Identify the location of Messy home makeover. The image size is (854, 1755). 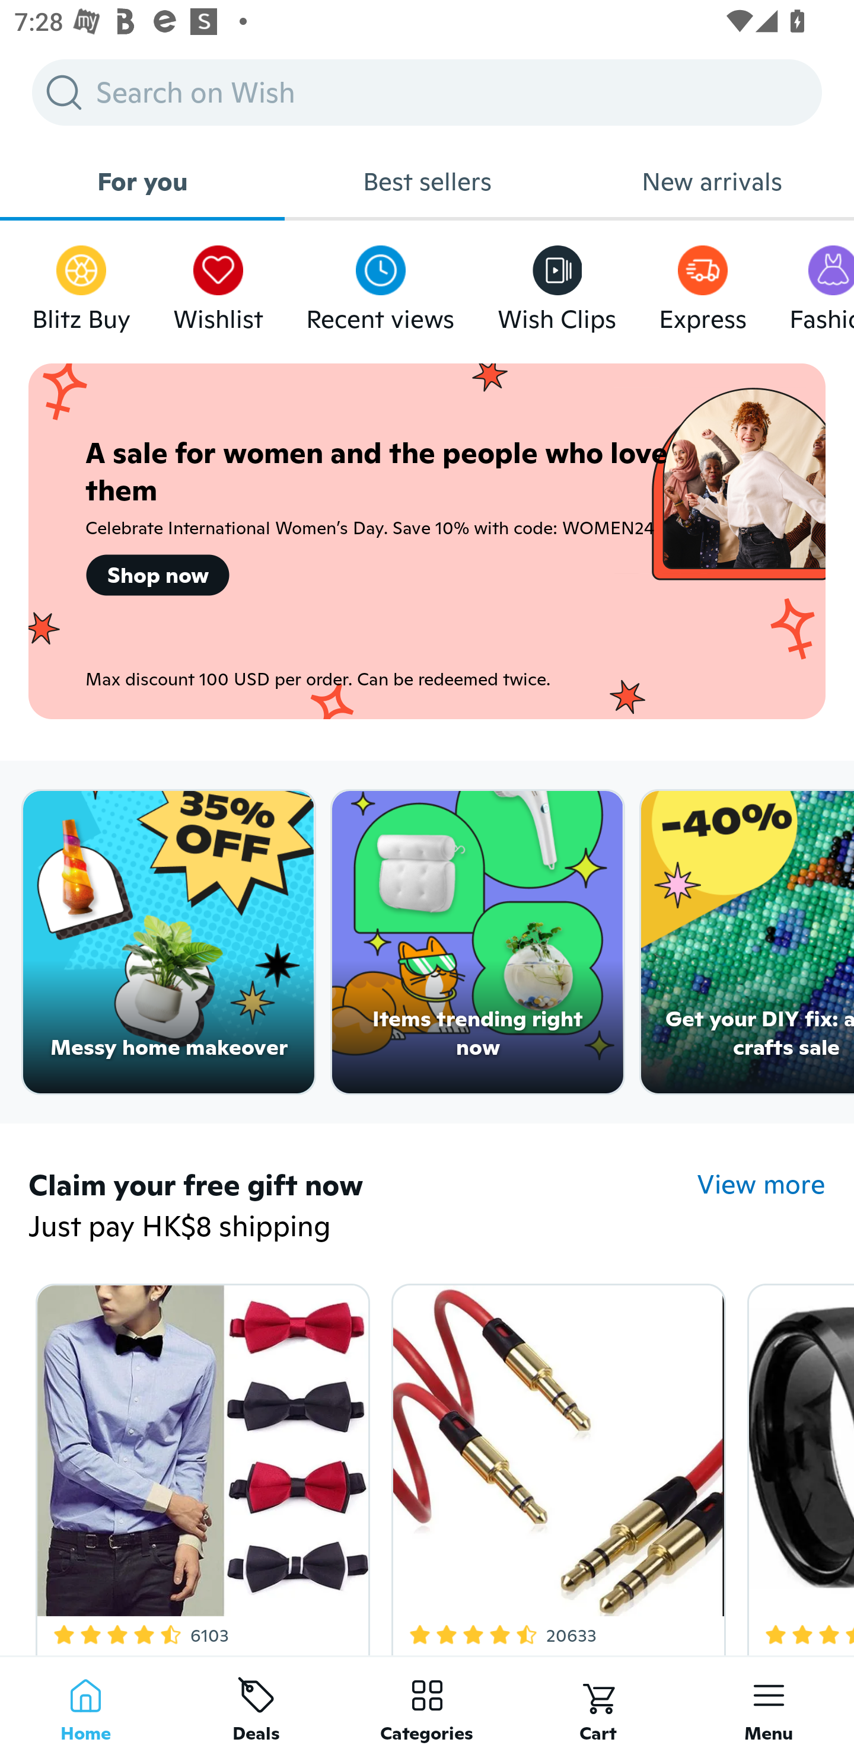
(168, 942).